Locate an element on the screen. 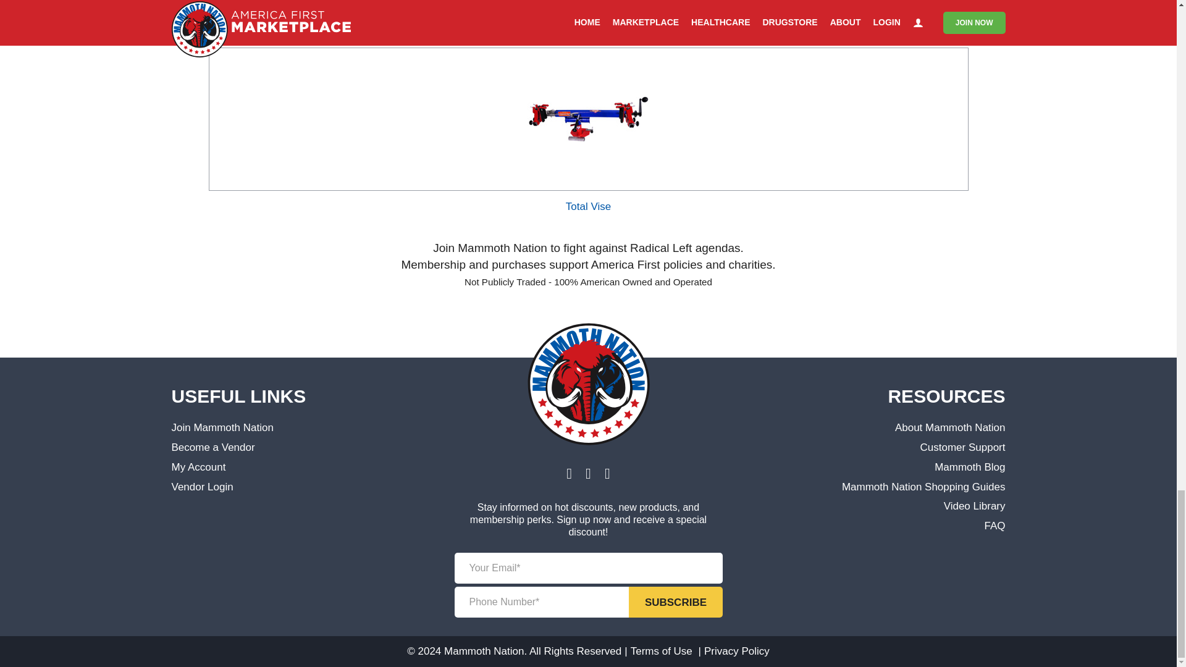 The height and width of the screenshot is (667, 1186). Total Vise is located at coordinates (588, 206).